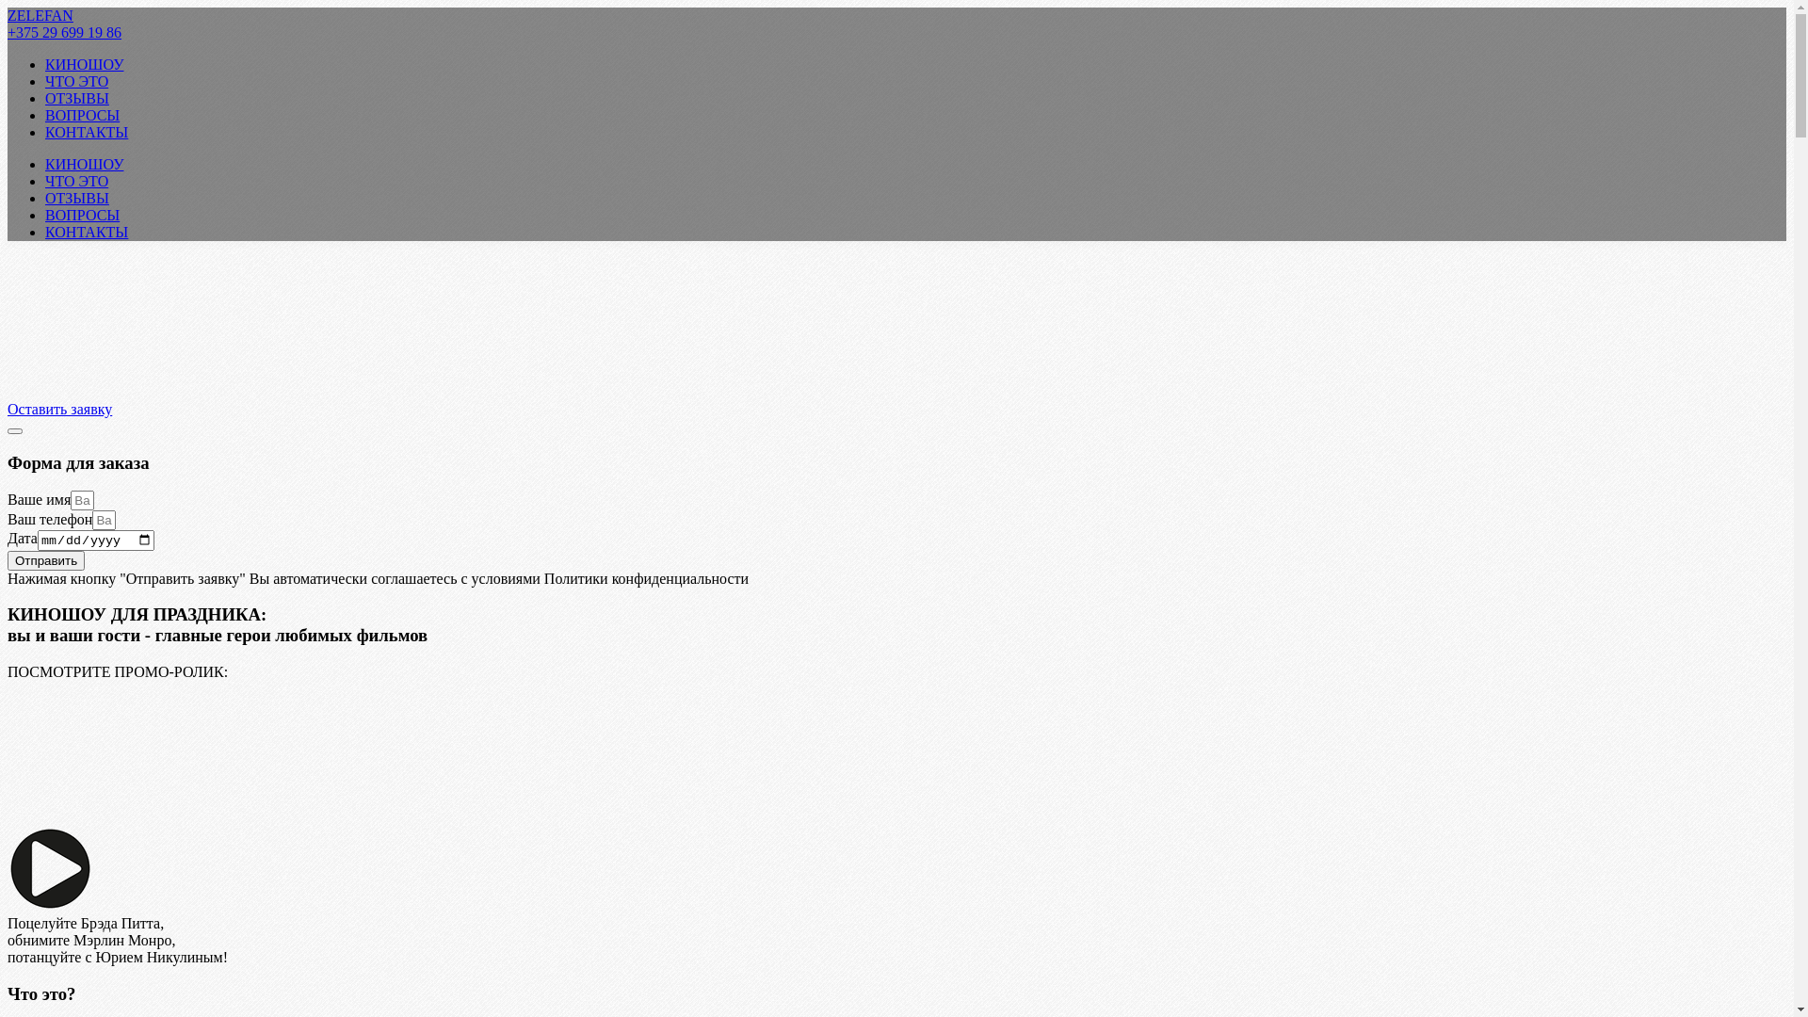  I want to click on +375 29 699 19 86, so click(64, 32).